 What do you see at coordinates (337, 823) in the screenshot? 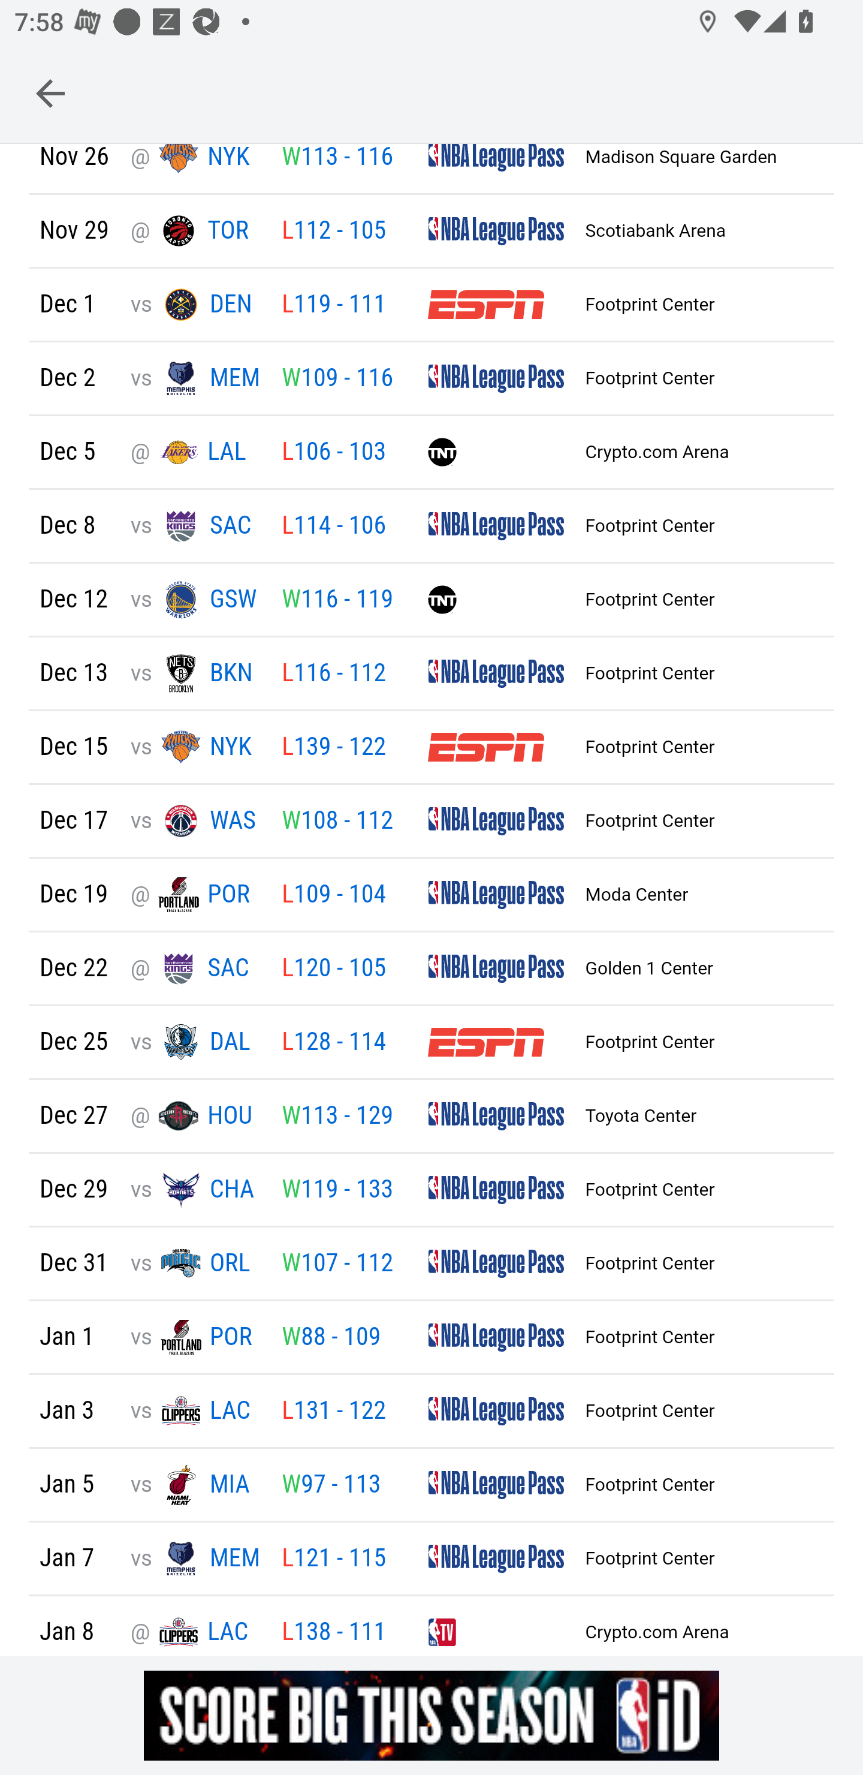
I see `W108 - 112 W 108 - 112` at bounding box center [337, 823].